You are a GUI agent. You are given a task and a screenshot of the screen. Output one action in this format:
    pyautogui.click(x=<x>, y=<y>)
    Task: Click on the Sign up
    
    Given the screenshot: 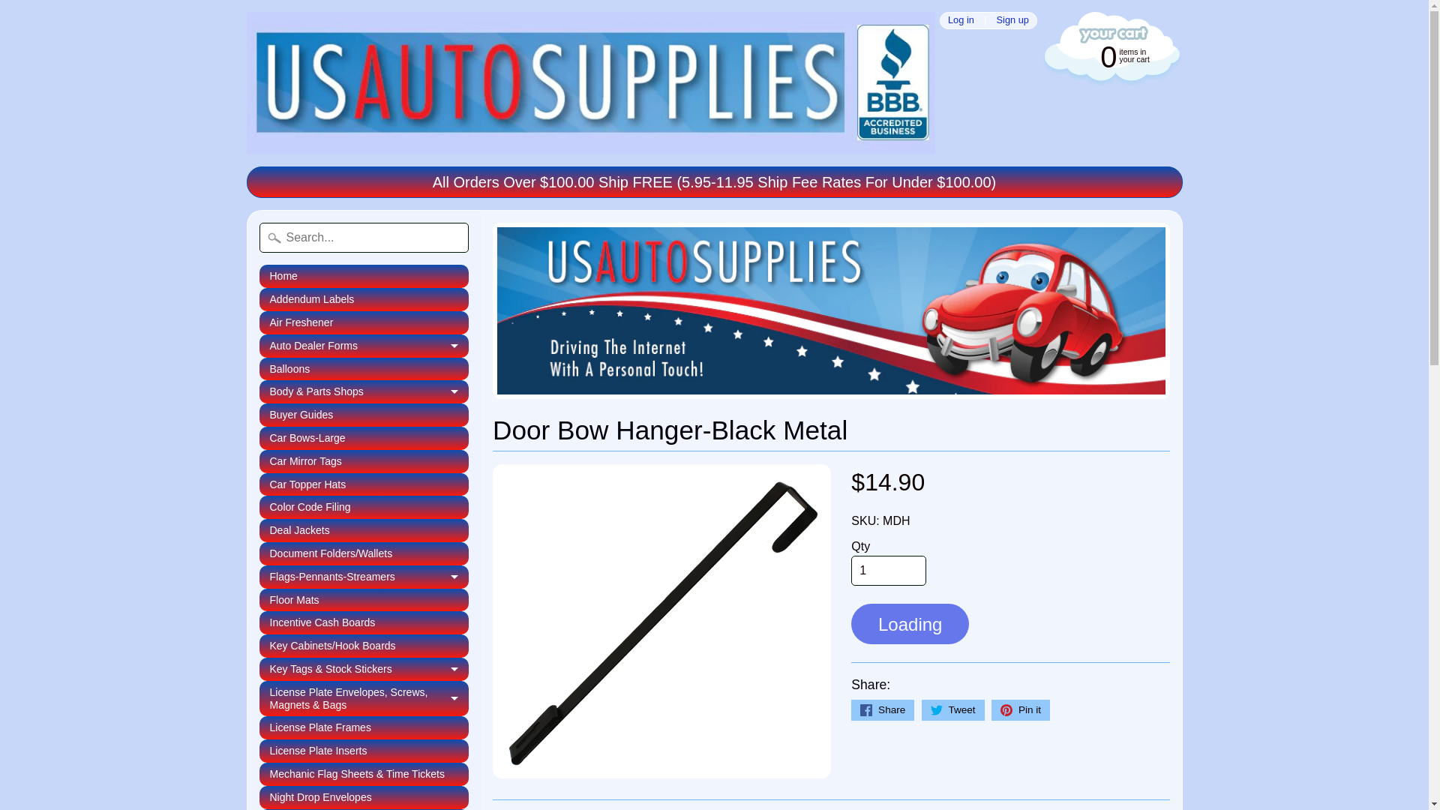 What is the action you would take?
    pyautogui.click(x=1012, y=19)
    